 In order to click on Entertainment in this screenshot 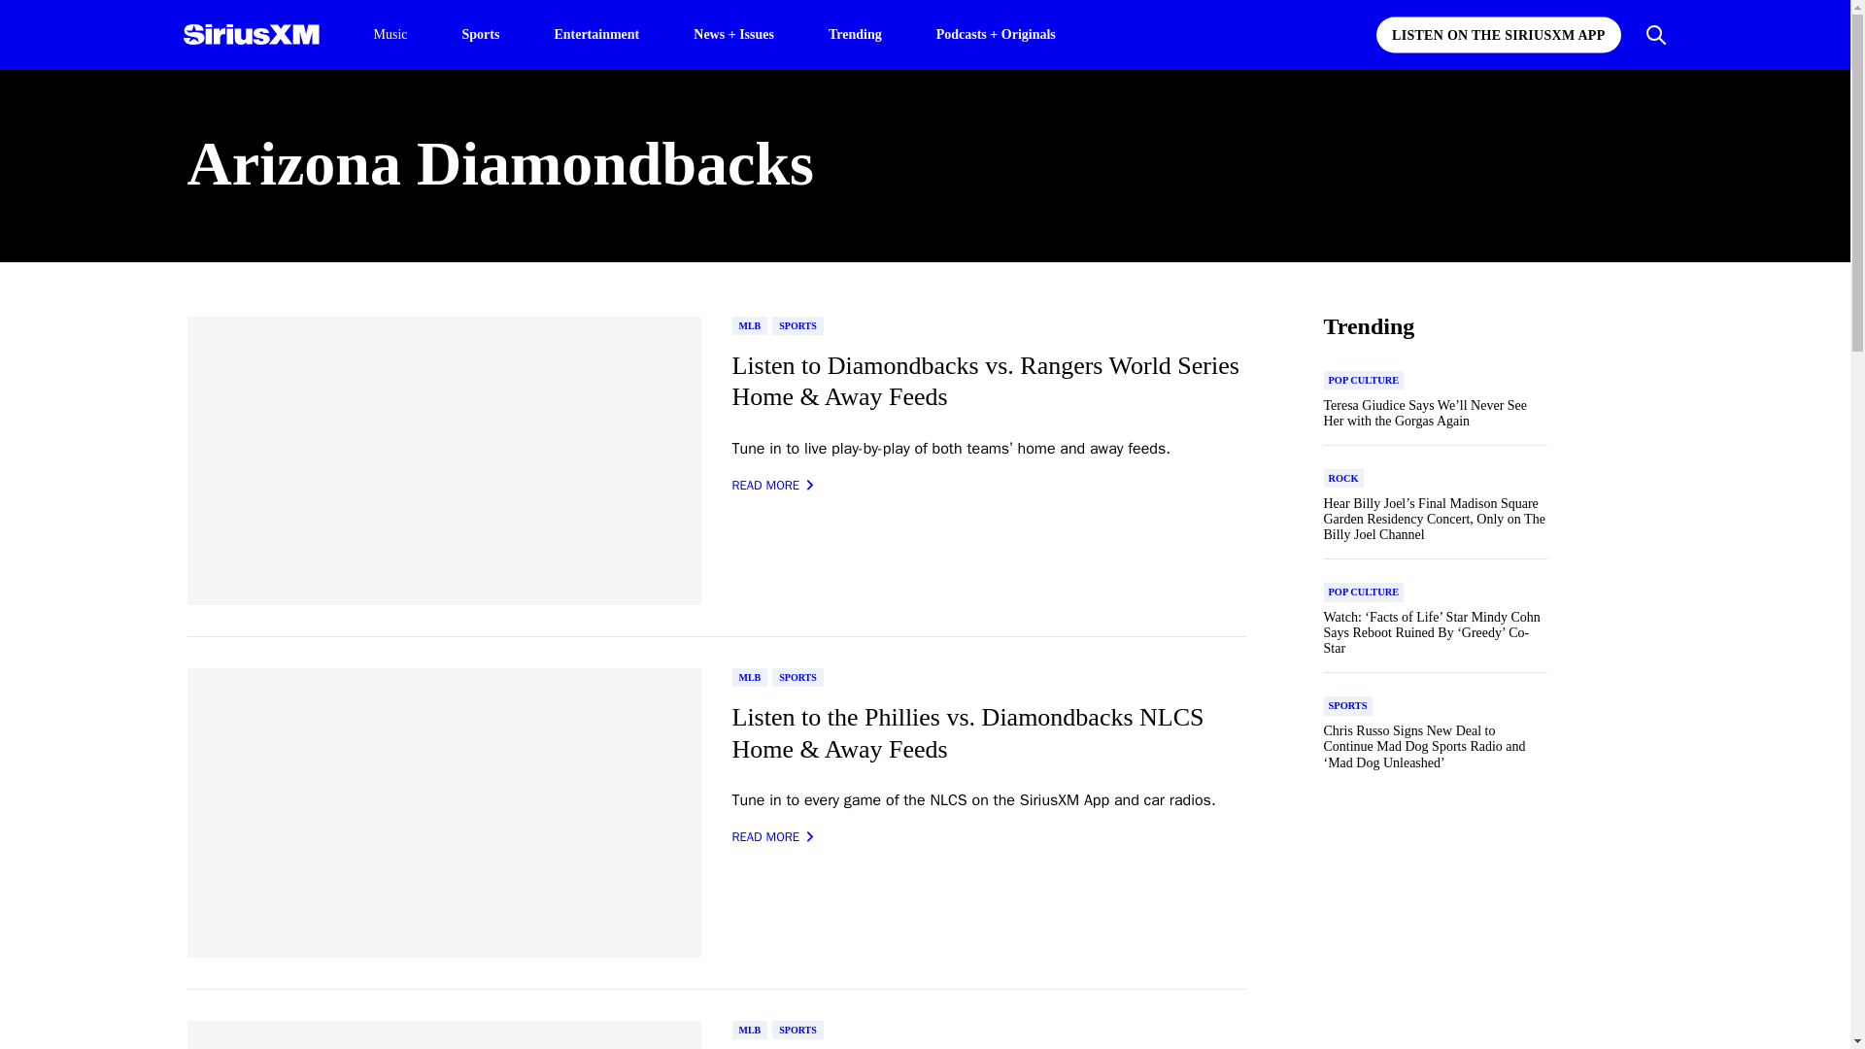, I will do `click(596, 33)`.